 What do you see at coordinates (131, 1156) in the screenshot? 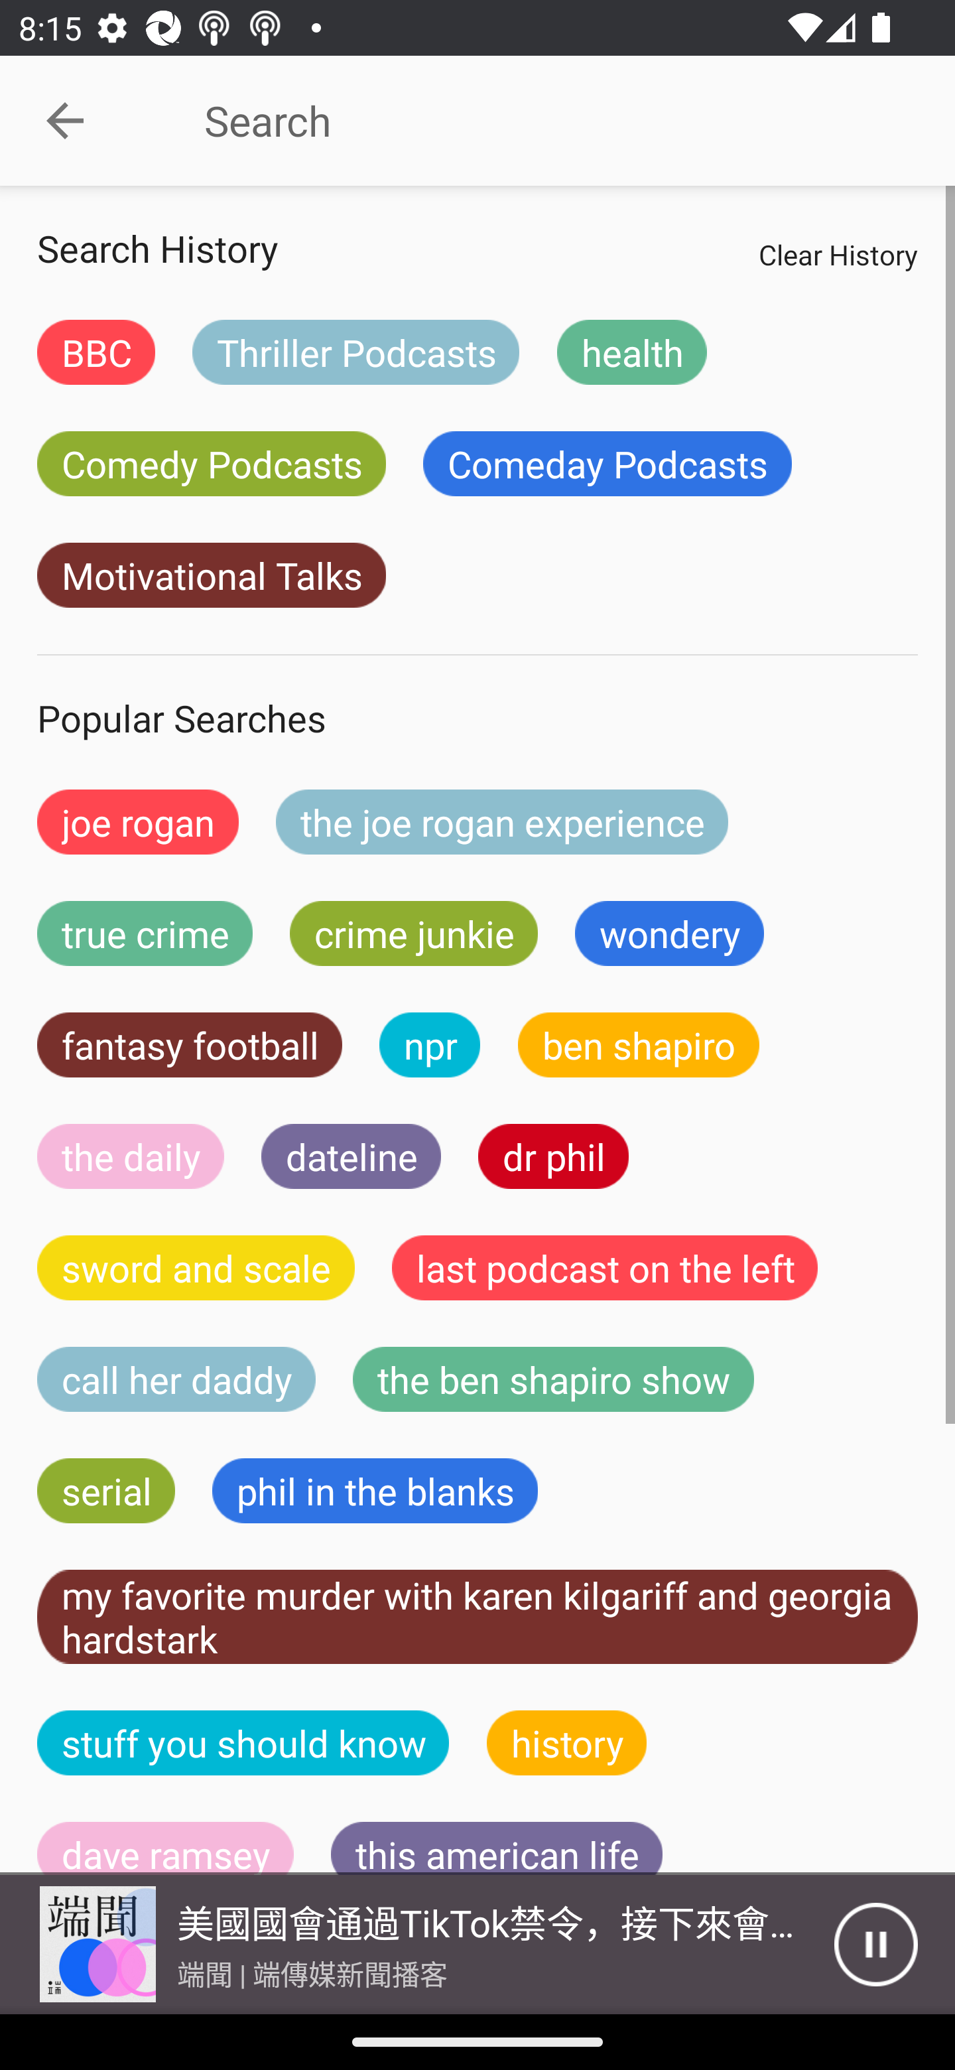
I see `the daily` at bounding box center [131, 1156].